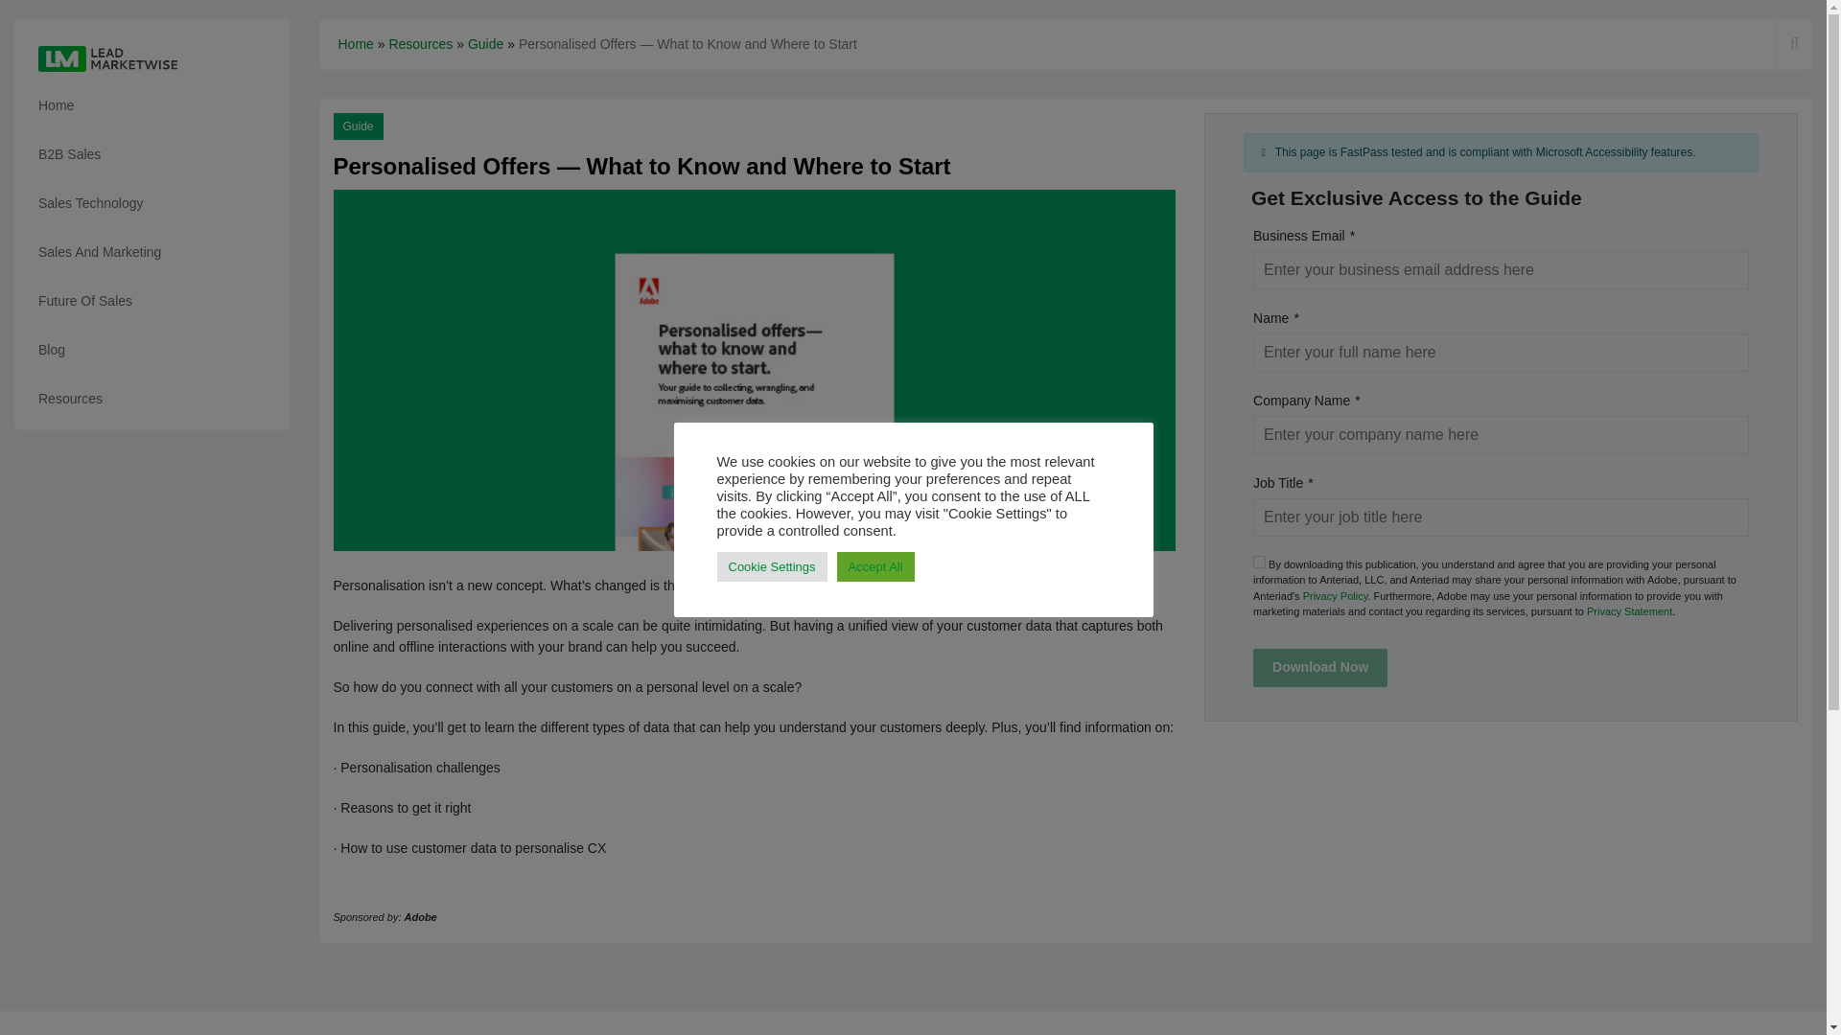 The height and width of the screenshot is (1035, 1841). Describe the element at coordinates (1502, 517) in the screenshot. I see `Enter your job title here` at that location.